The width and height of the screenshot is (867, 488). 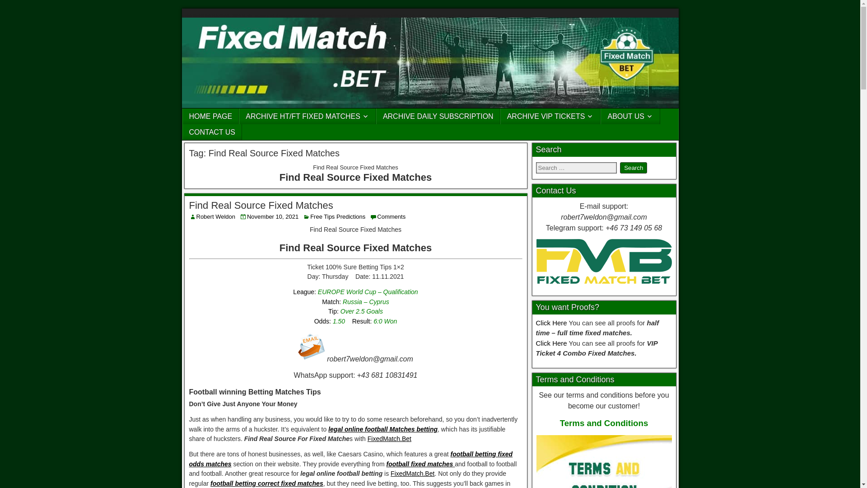 What do you see at coordinates (389, 438) in the screenshot?
I see `FixedMatch.Bet` at bounding box center [389, 438].